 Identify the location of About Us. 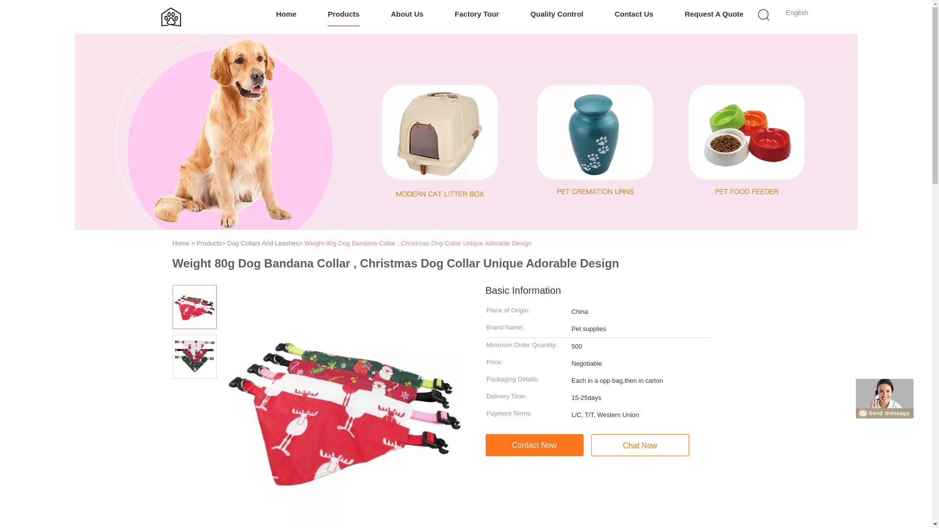
(407, 15).